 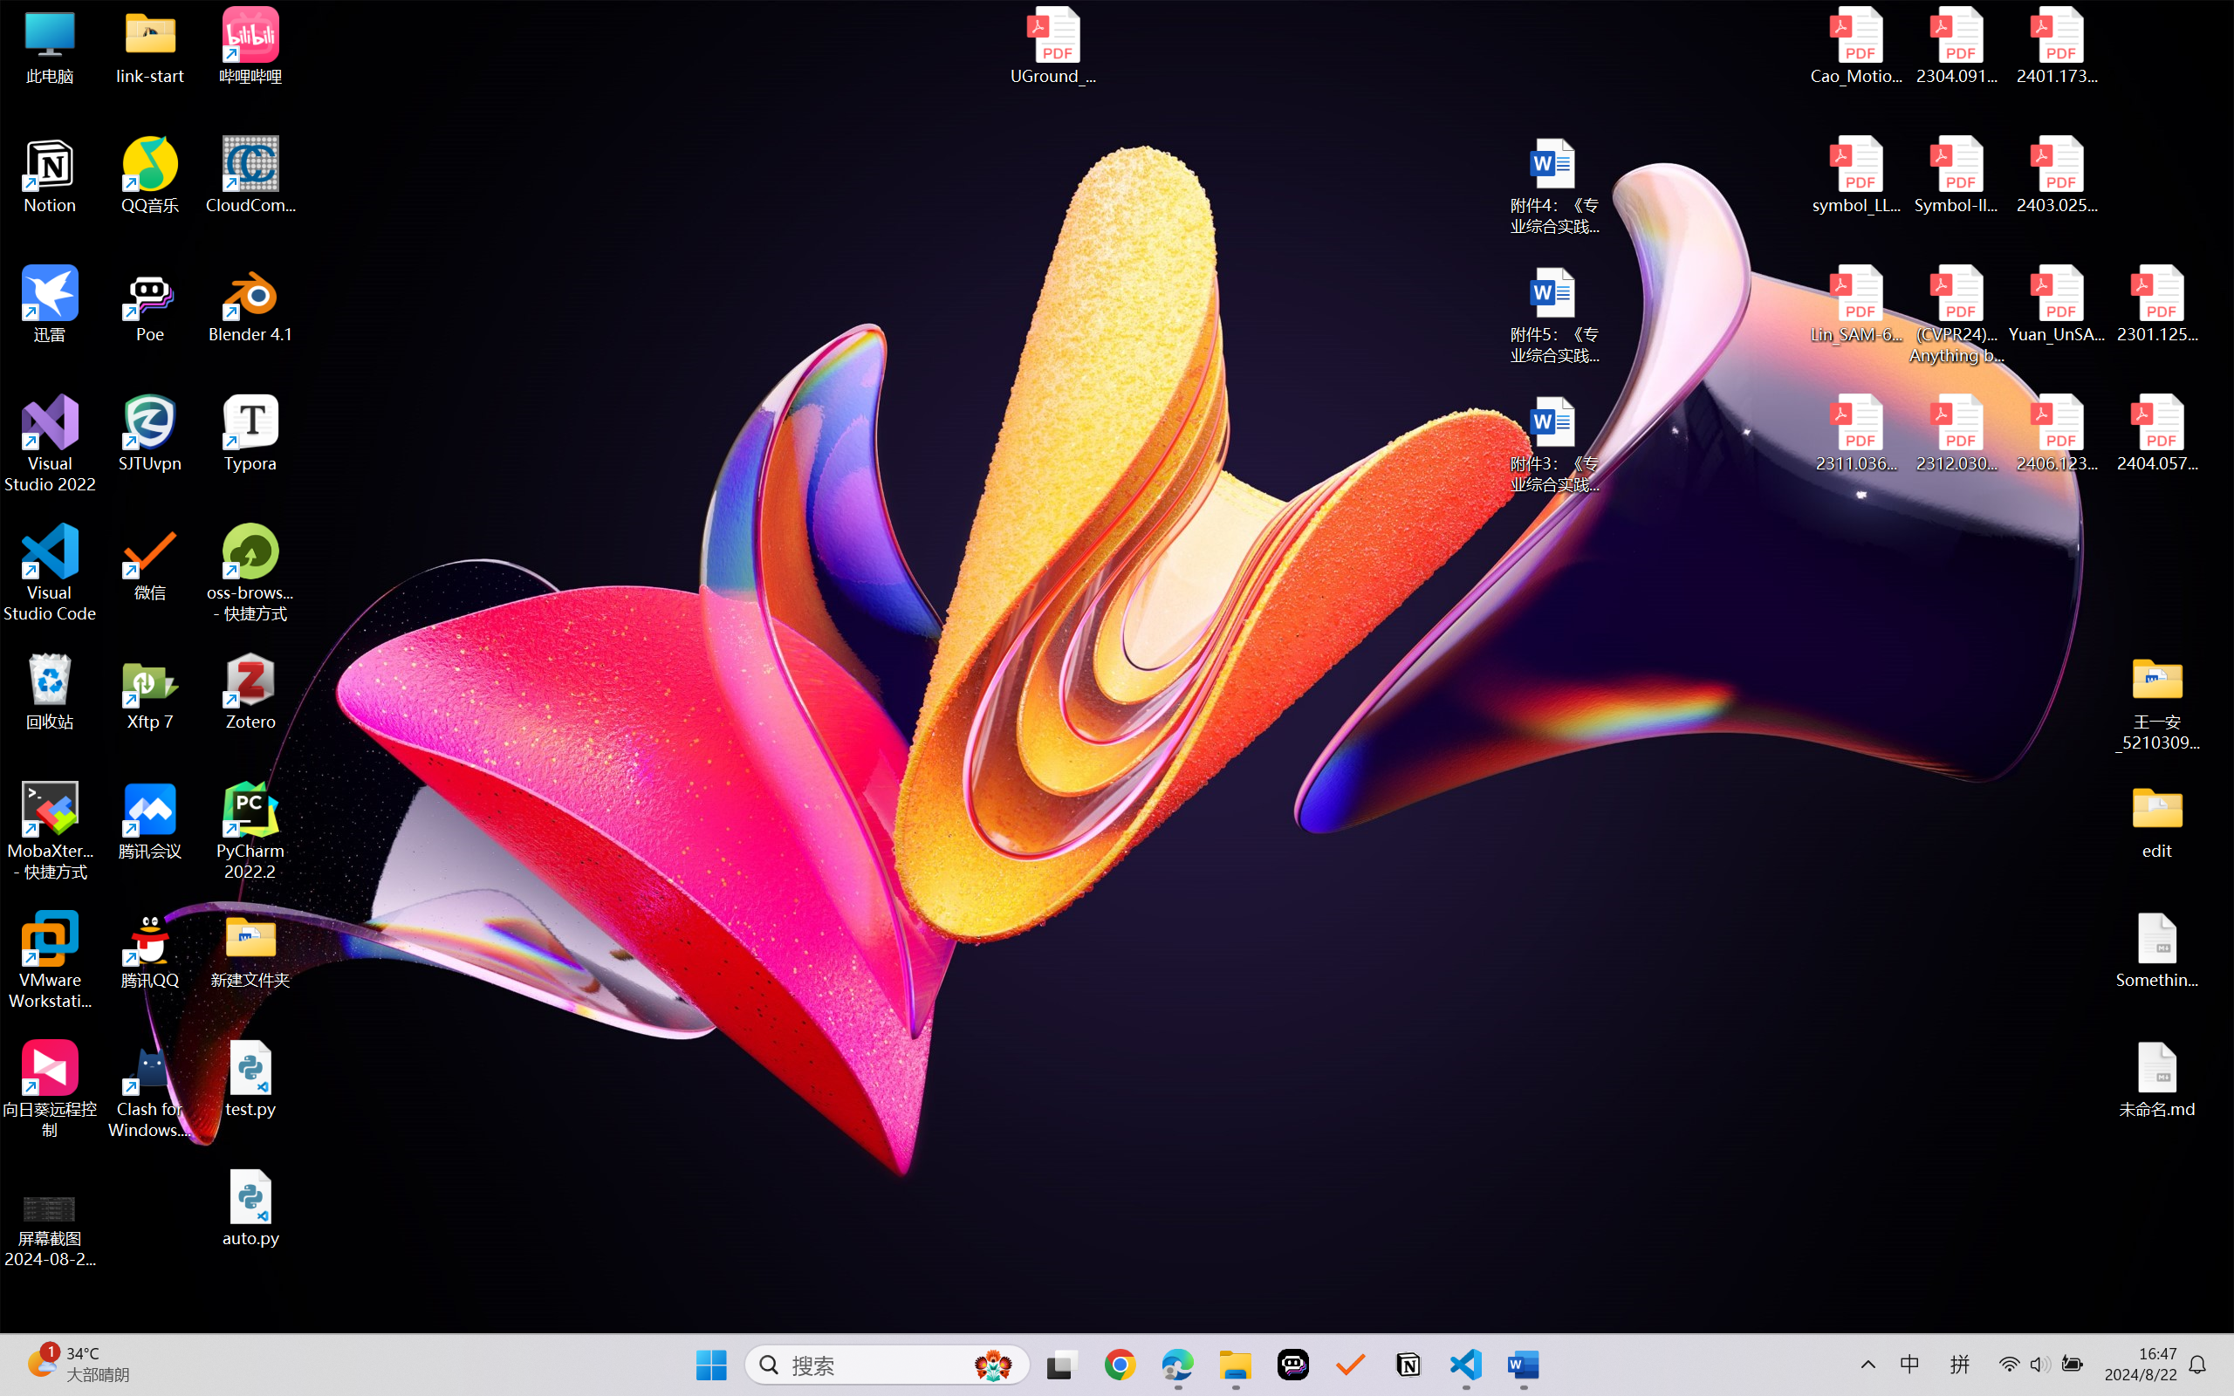 I want to click on 2311.03658v2.pdf, so click(x=1857, y=434).